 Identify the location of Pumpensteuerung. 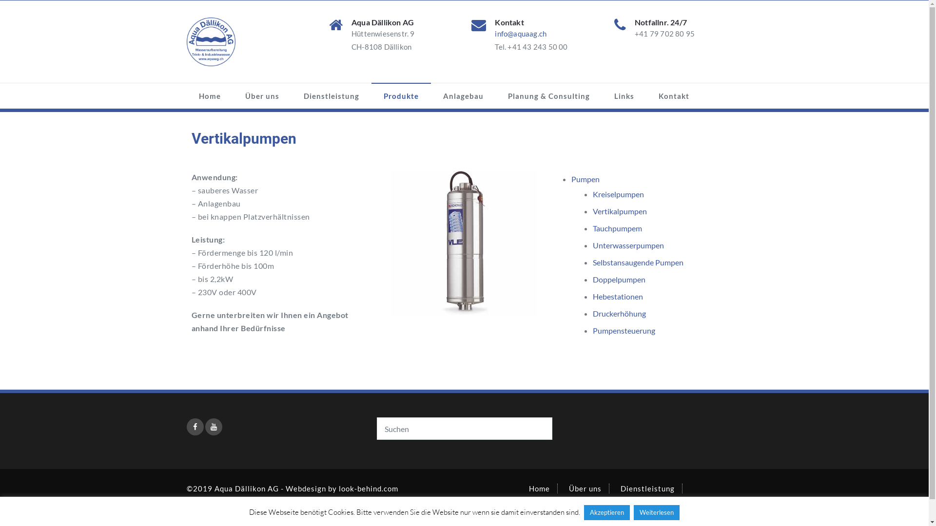
(624, 330).